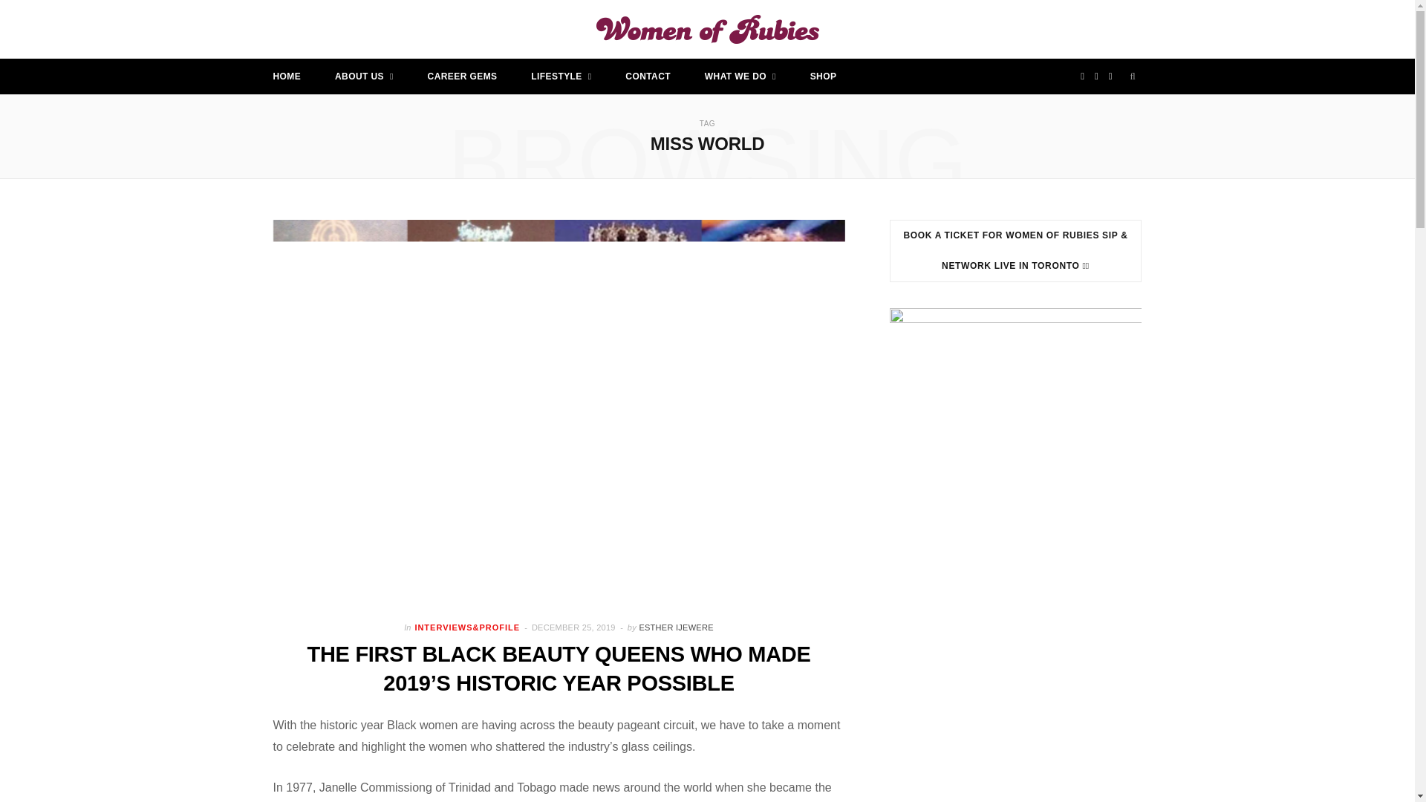 The width and height of the screenshot is (1426, 802). Describe the element at coordinates (823, 76) in the screenshot. I see `SHOP` at that location.